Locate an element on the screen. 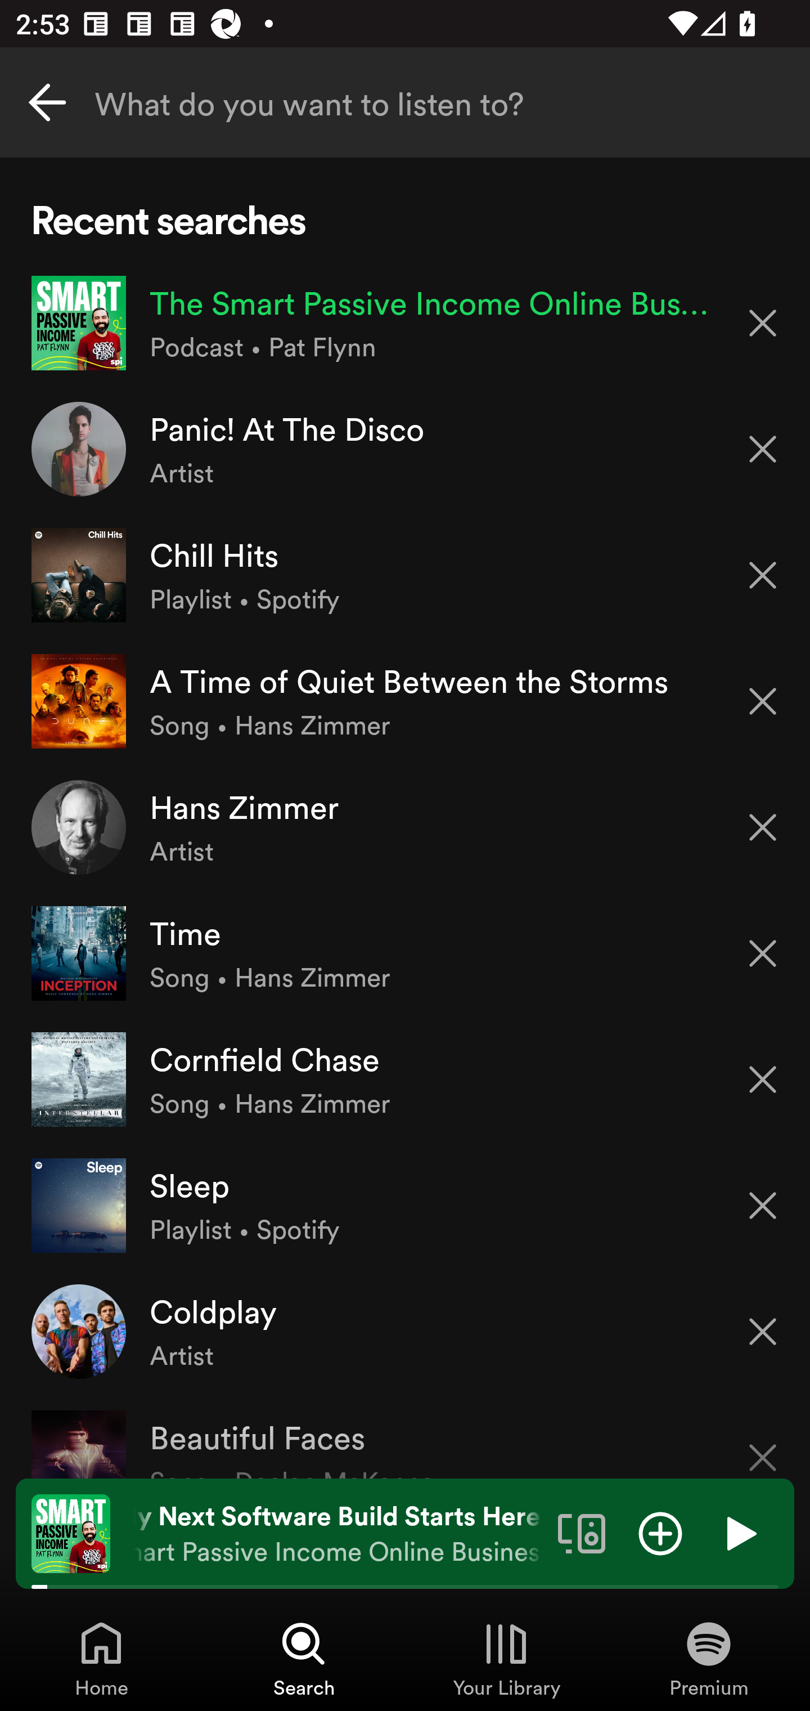 This screenshot has height=1711, width=810. Remove is located at coordinates (763, 1444).